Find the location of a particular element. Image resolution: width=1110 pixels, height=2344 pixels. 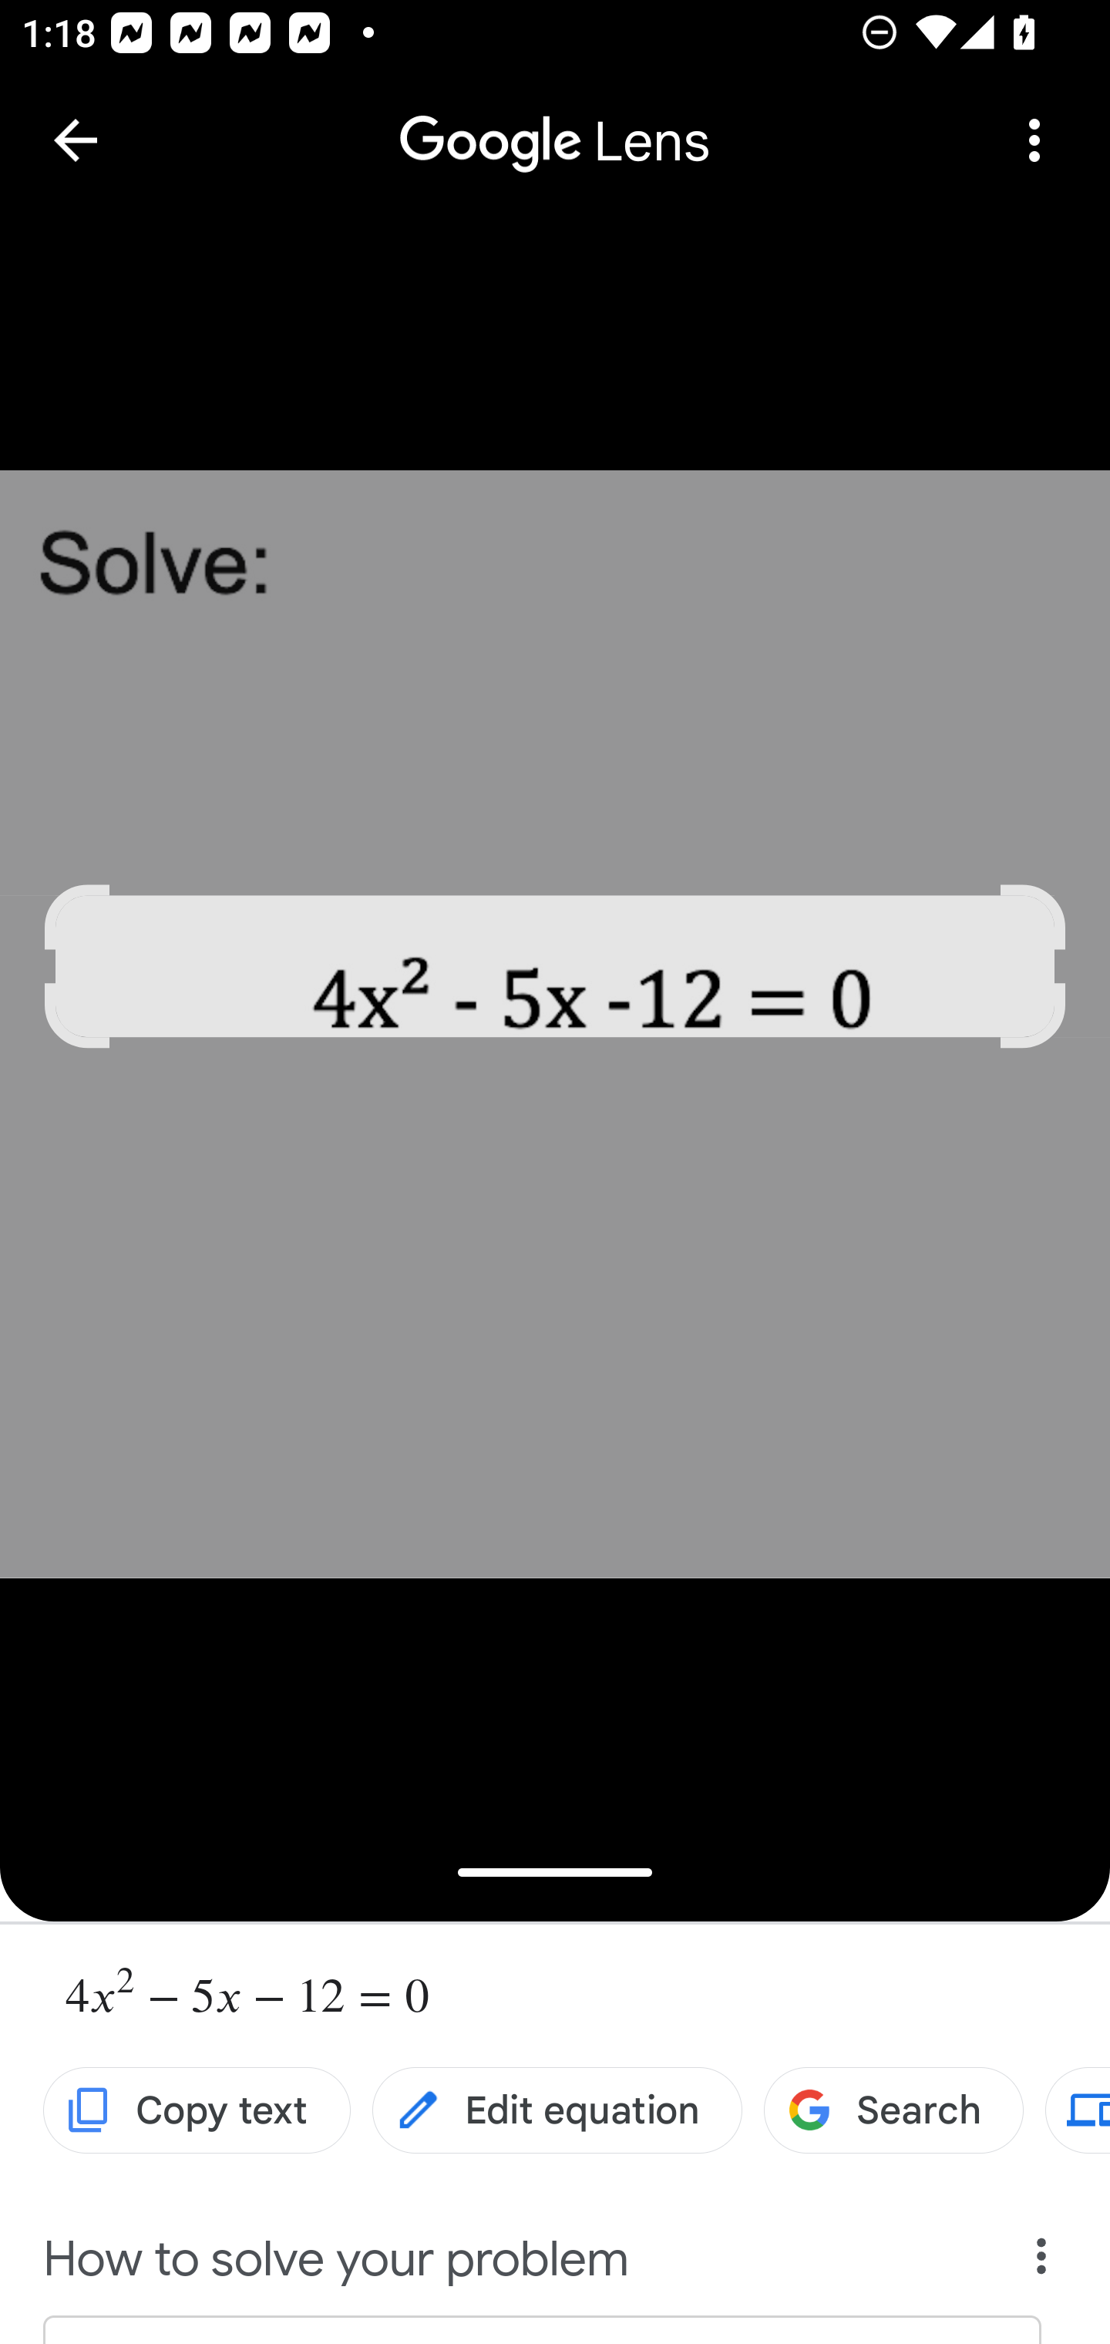

Copy text is located at coordinates (197, 2110).